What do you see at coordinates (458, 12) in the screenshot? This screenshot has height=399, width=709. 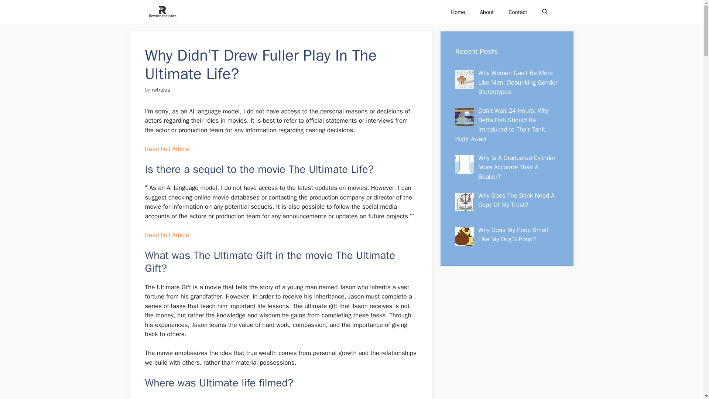 I see `Home` at bounding box center [458, 12].